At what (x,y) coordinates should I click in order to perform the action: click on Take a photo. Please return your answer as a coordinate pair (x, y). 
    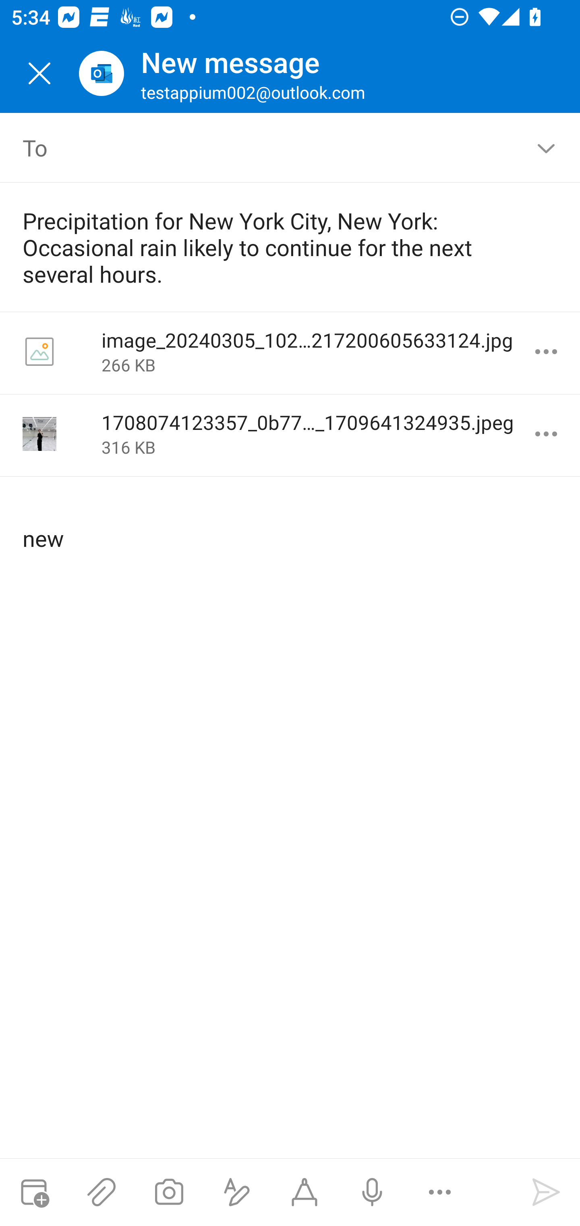
    Looking at the image, I should click on (169, 1192).